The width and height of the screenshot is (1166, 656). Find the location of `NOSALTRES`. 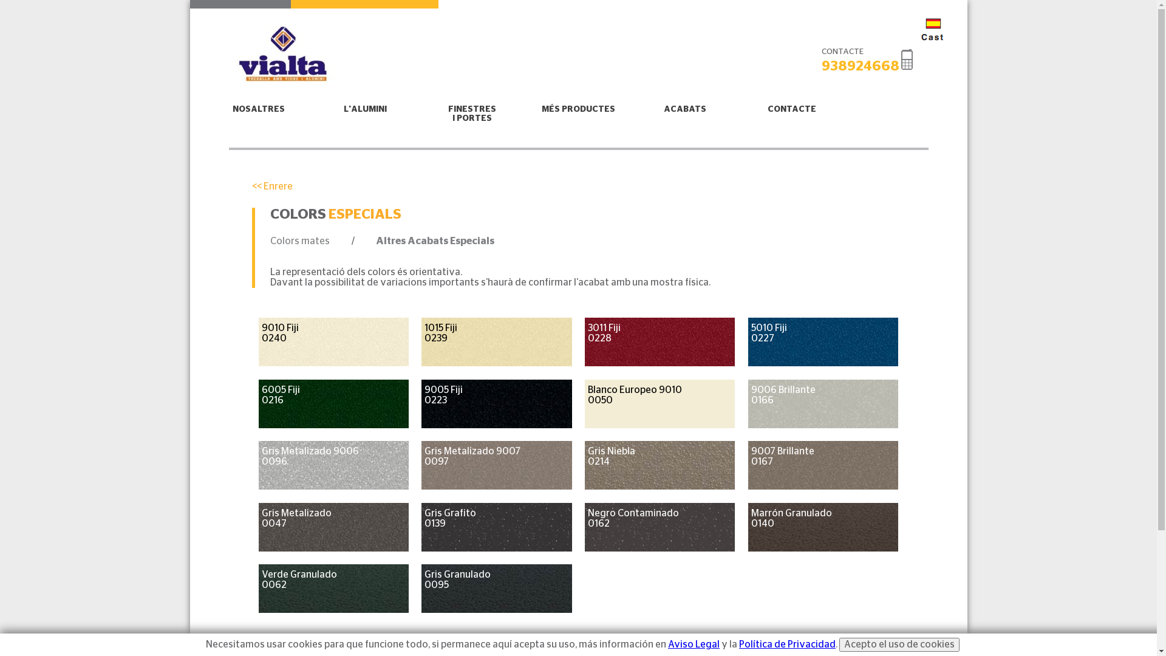

NOSALTRES is located at coordinates (259, 109).